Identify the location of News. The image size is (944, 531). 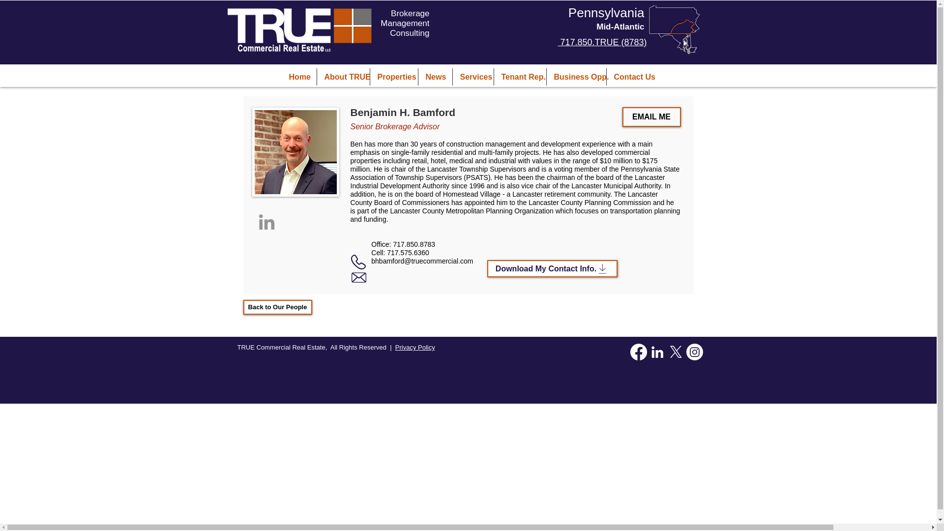
(435, 77).